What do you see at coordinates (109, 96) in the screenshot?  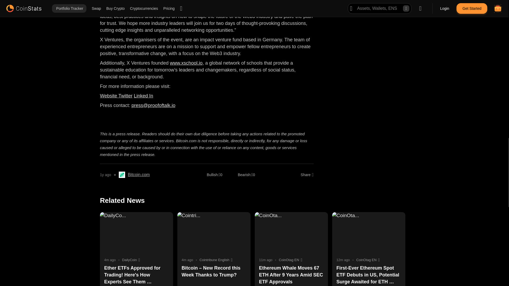 I see `Website` at bounding box center [109, 96].